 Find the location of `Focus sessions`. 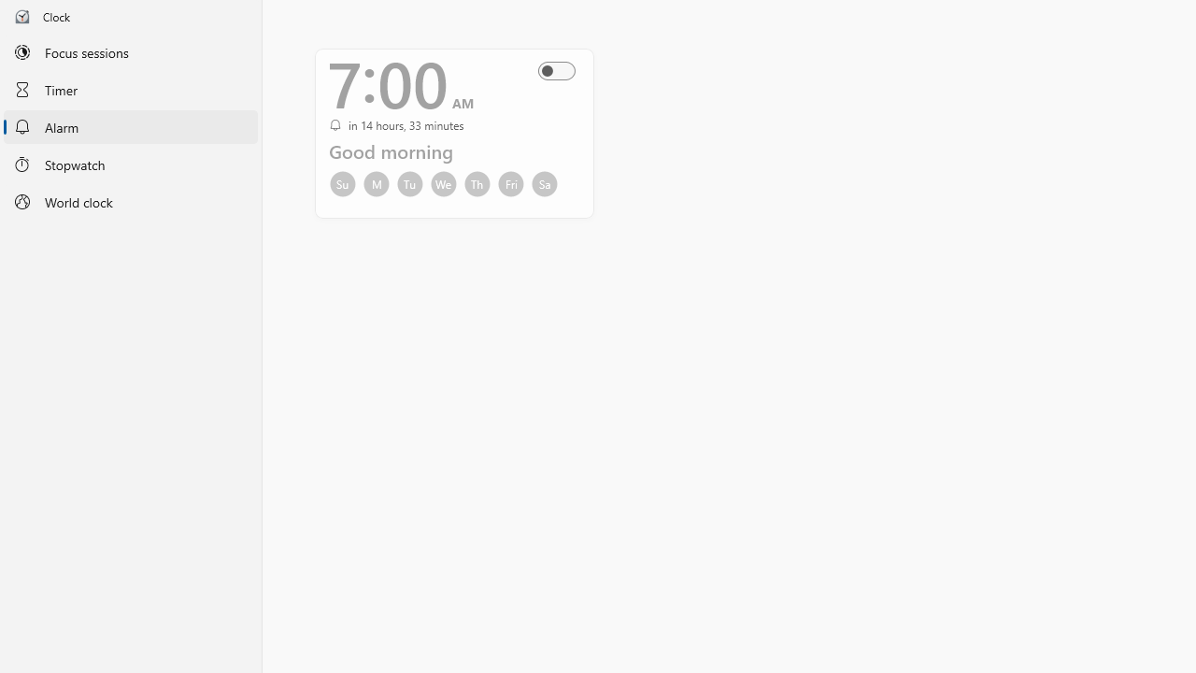

Focus sessions is located at coordinates (131, 52).